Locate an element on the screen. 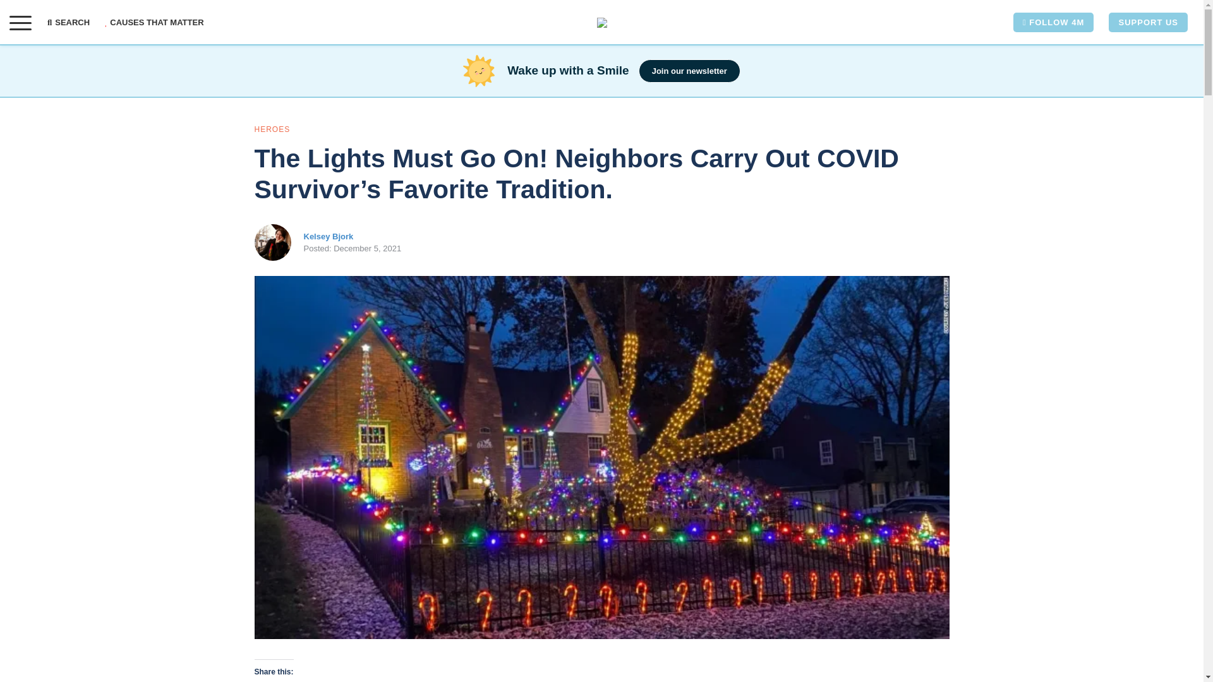 This screenshot has width=1213, height=682. Join our newsletter is located at coordinates (689, 71).